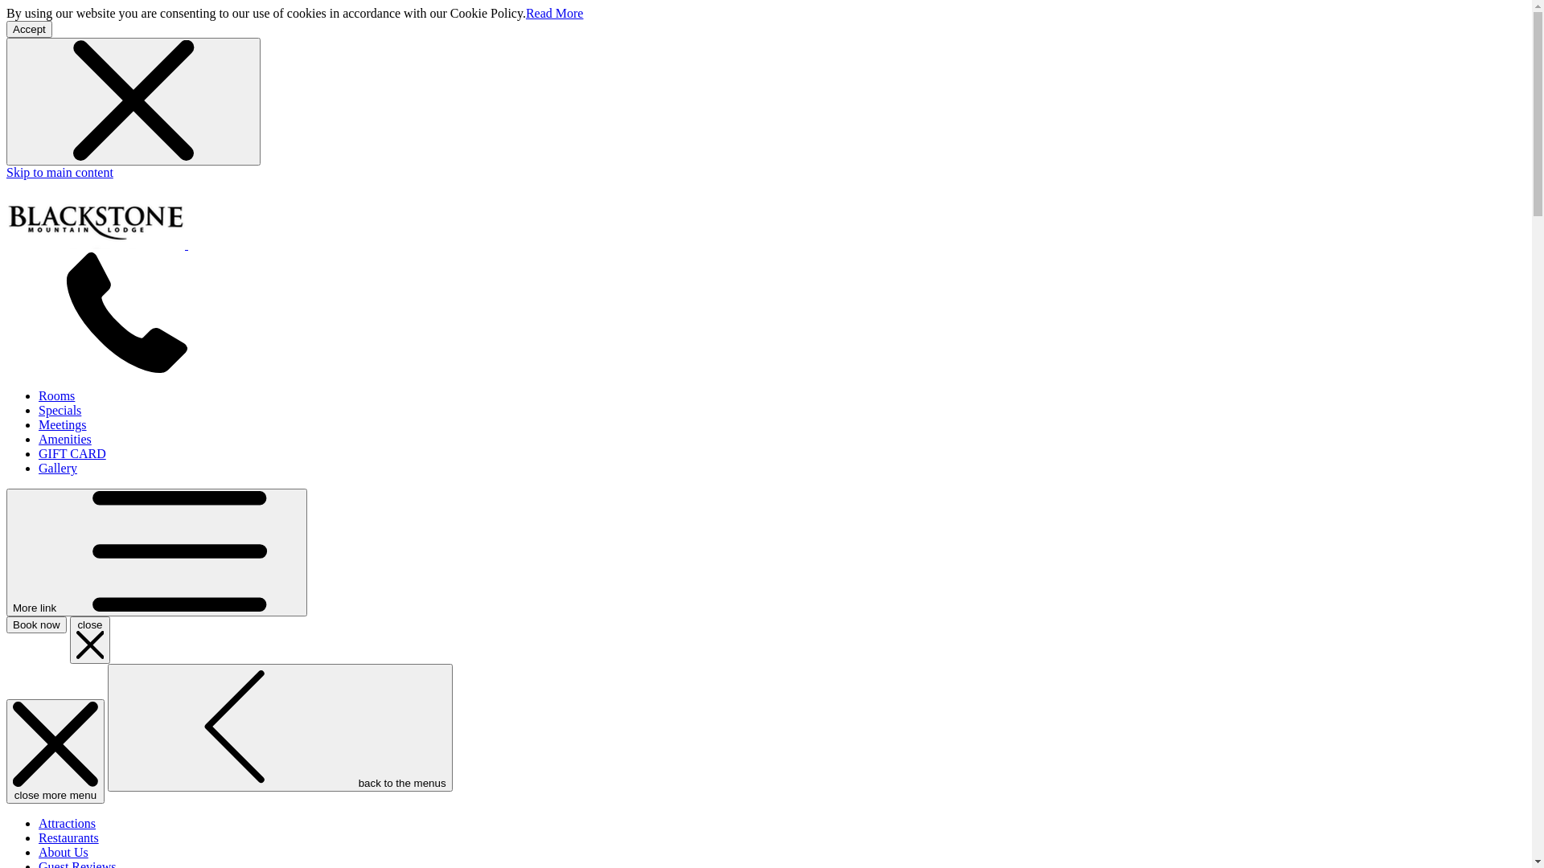 The width and height of the screenshot is (1544, 868). Describe the element at coordinates (60, 172) in the screenshot. I see `Skip to main content` at that location.